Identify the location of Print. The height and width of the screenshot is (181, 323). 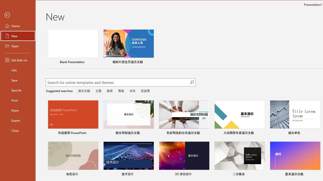
(18, 100).